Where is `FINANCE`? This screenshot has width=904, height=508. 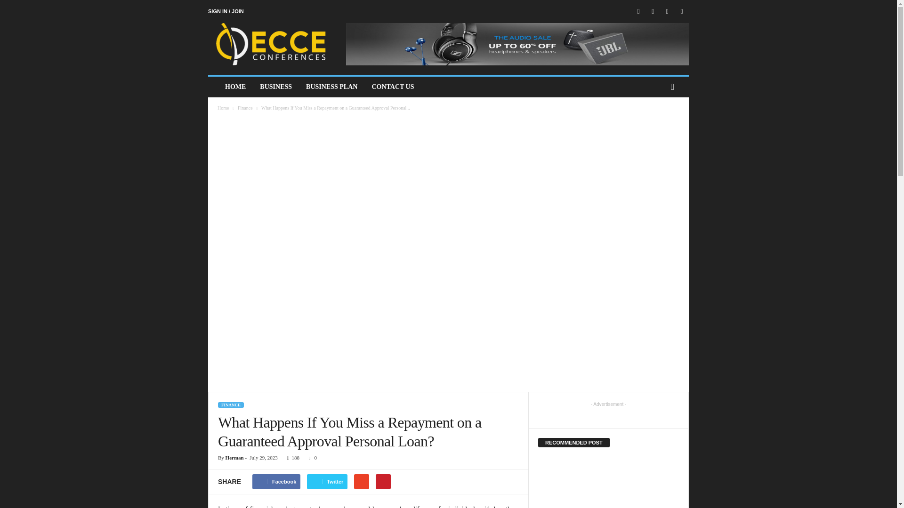
FINANCE is located at coordinates (231, 405).